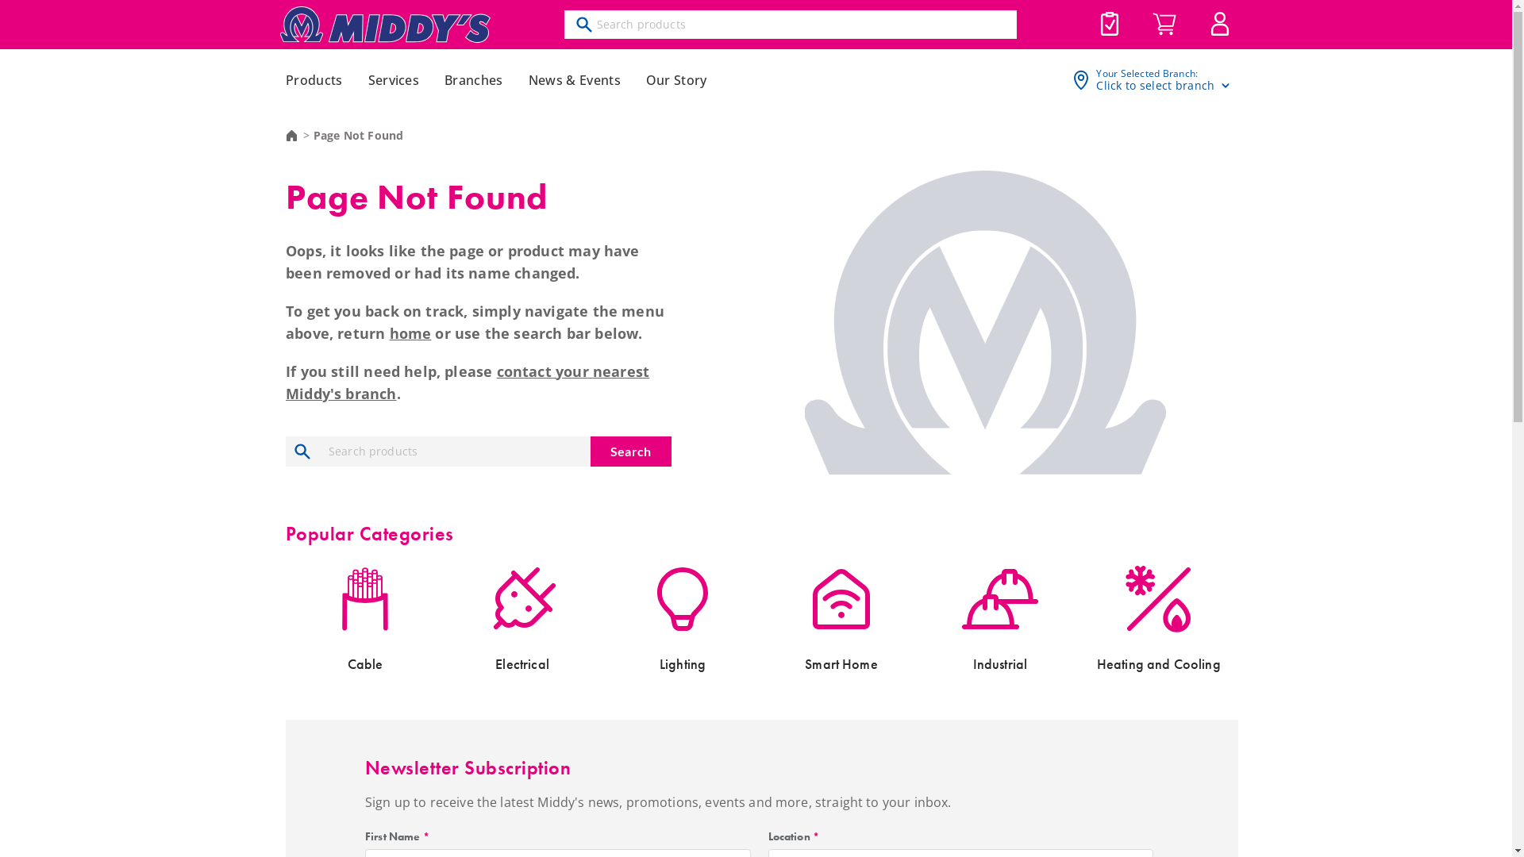 This screenshot has height=857, width=1524. What do you see at coordinates (1159, 617) in the screenshot?
I see `Heating and Cooling` at bounding box center [1159, 617].